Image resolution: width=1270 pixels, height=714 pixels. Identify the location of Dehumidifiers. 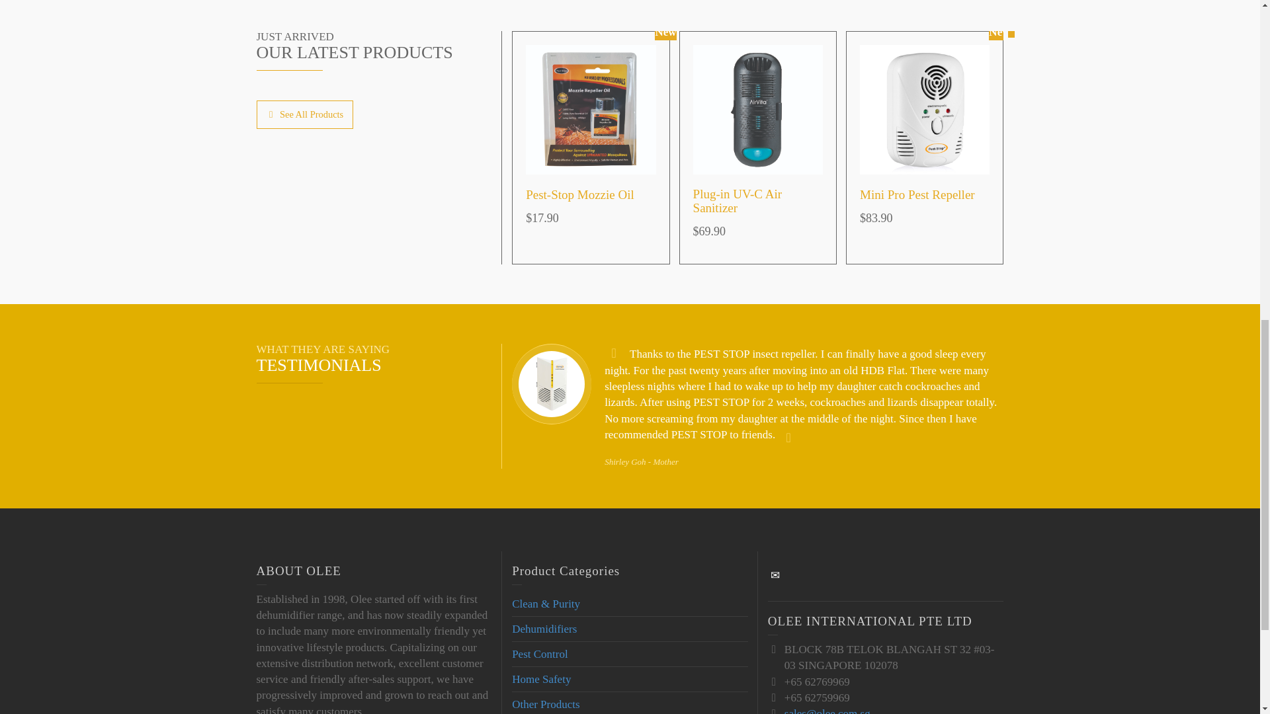
(544, 629).